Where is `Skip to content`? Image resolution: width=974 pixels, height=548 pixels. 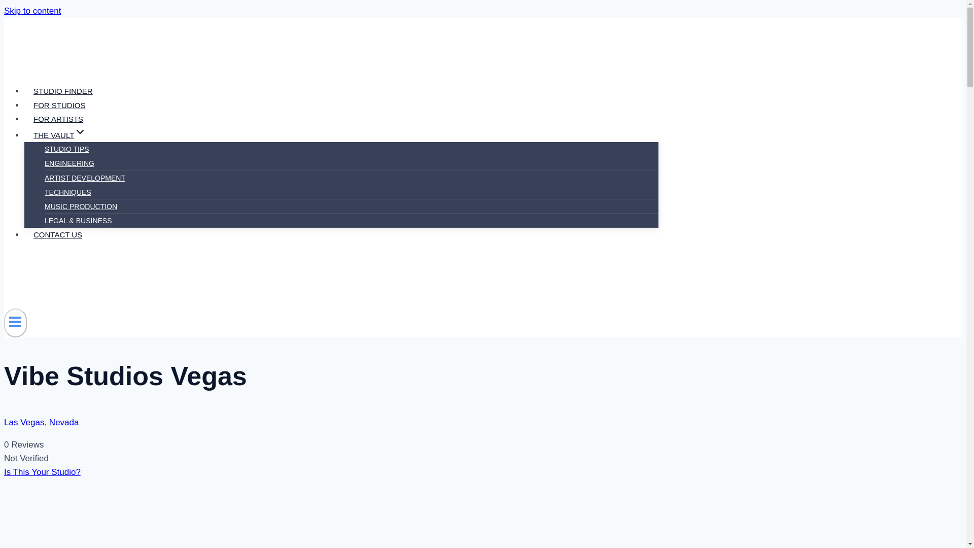
Skip to content is located at coordinates (32, 11).